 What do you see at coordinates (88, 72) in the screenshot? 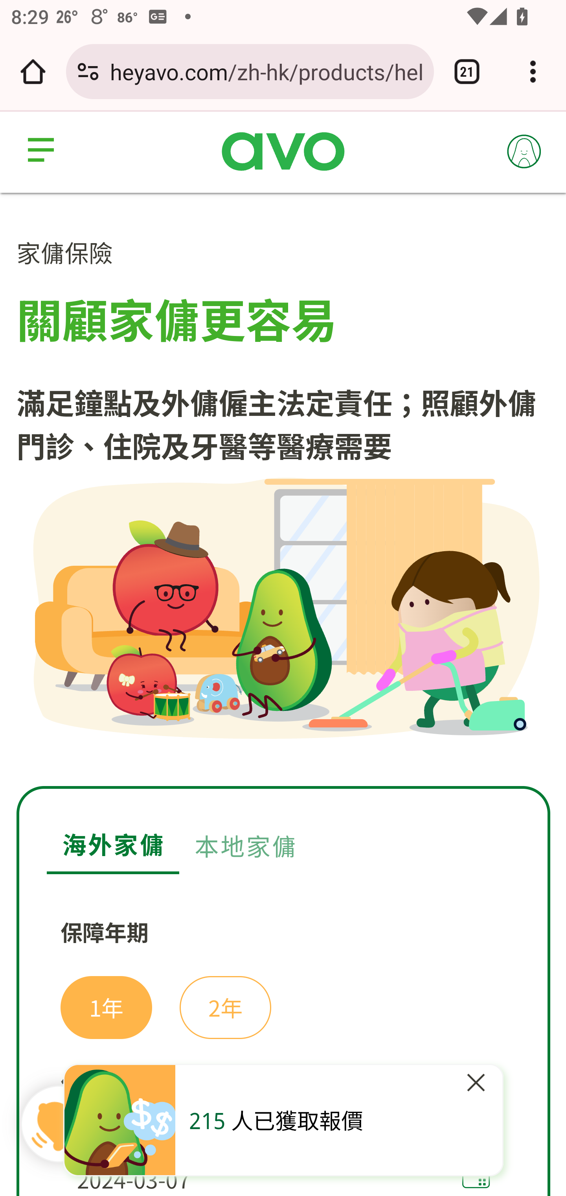
I see `Connection is secure` at bounding box center [88, 72].